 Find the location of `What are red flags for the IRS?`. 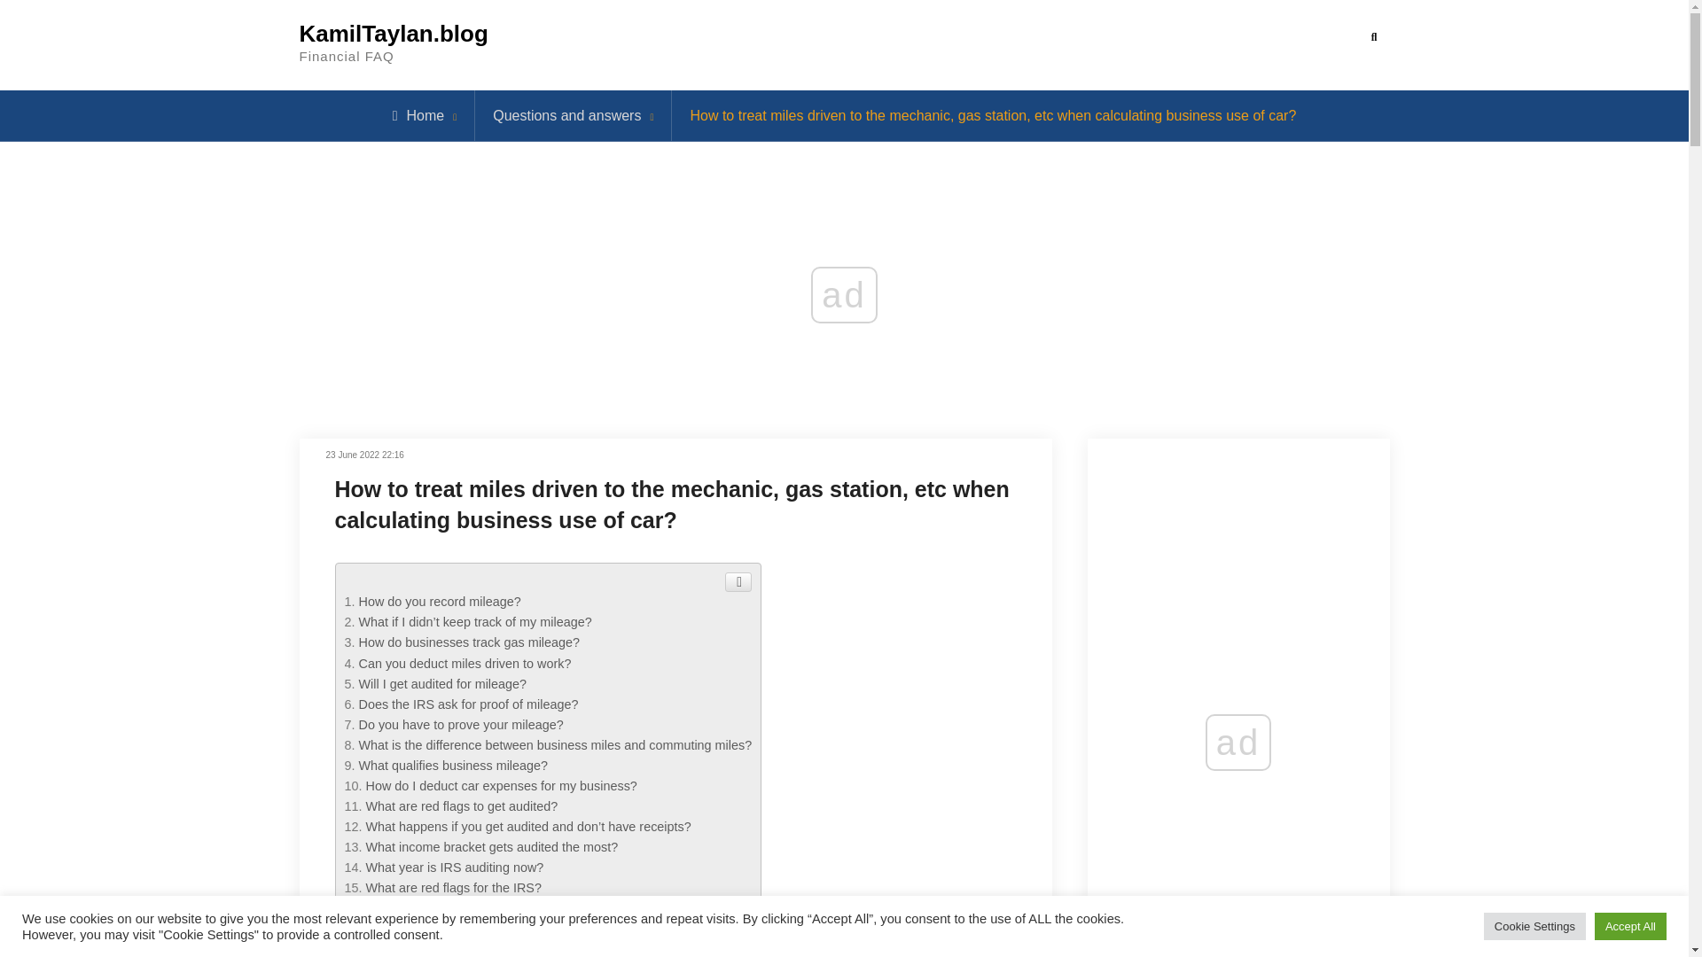

What are red flags for the IRS? is located at coordinates (453, 887).